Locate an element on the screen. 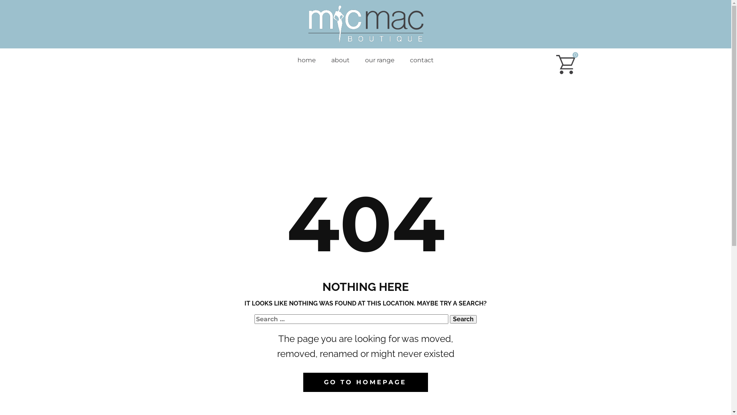 Image resolution: width=737 pixels, height=415 pixels. our range is located at coordinates (380, 60).